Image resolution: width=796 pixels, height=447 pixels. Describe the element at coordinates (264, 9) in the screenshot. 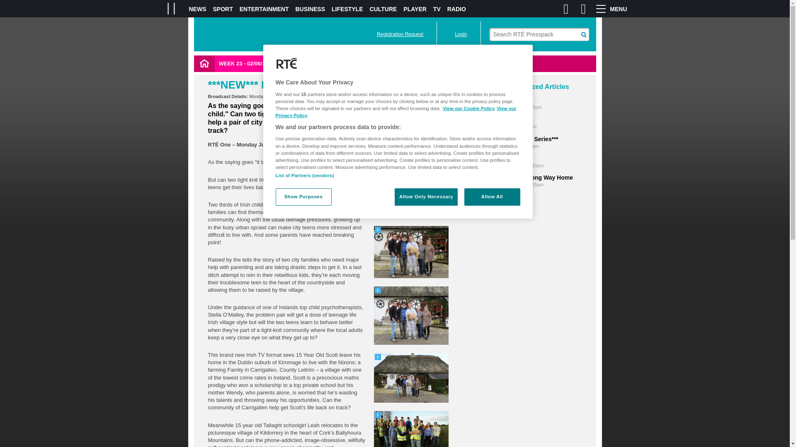

I see `ENTERTAINMENT` at that location.